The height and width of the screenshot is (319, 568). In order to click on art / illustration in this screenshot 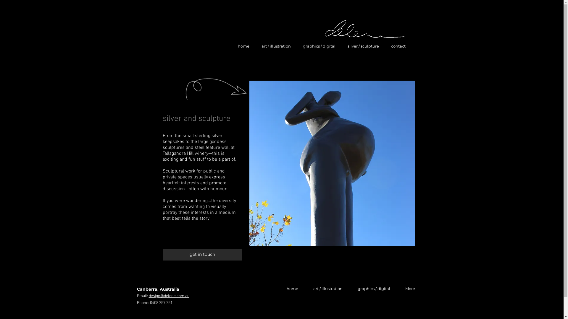, I will do `click(328, 289)`.